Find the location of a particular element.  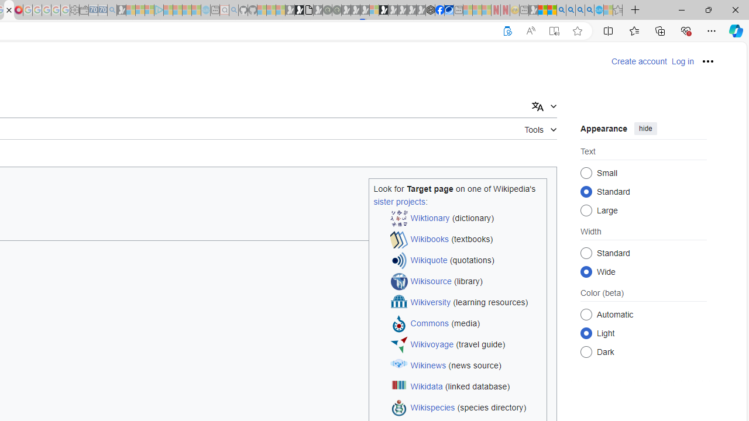

Log in is located at coordinates (682, 61).